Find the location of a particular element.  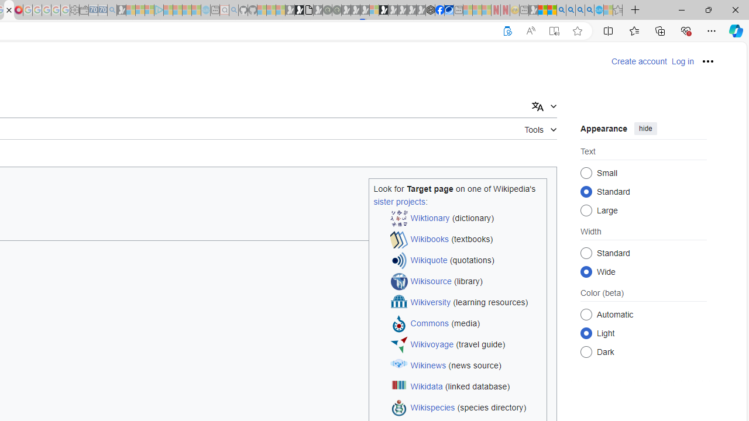

Log in is located at coordinates (682, 61).